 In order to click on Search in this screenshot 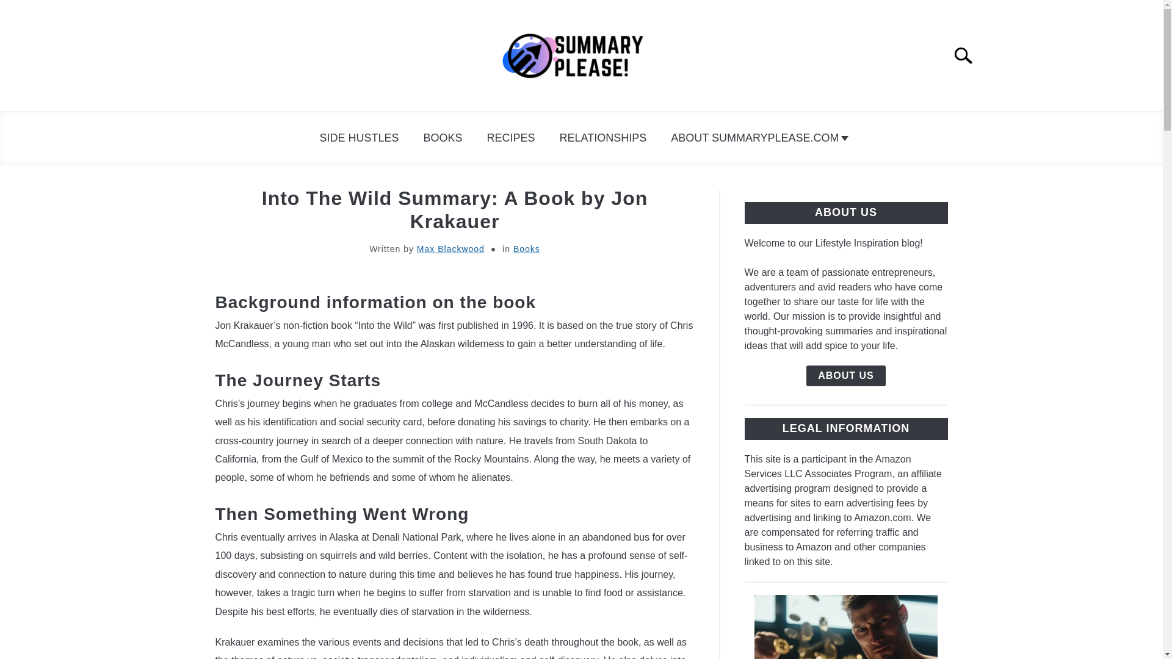, I will do `click(968, 56)`.